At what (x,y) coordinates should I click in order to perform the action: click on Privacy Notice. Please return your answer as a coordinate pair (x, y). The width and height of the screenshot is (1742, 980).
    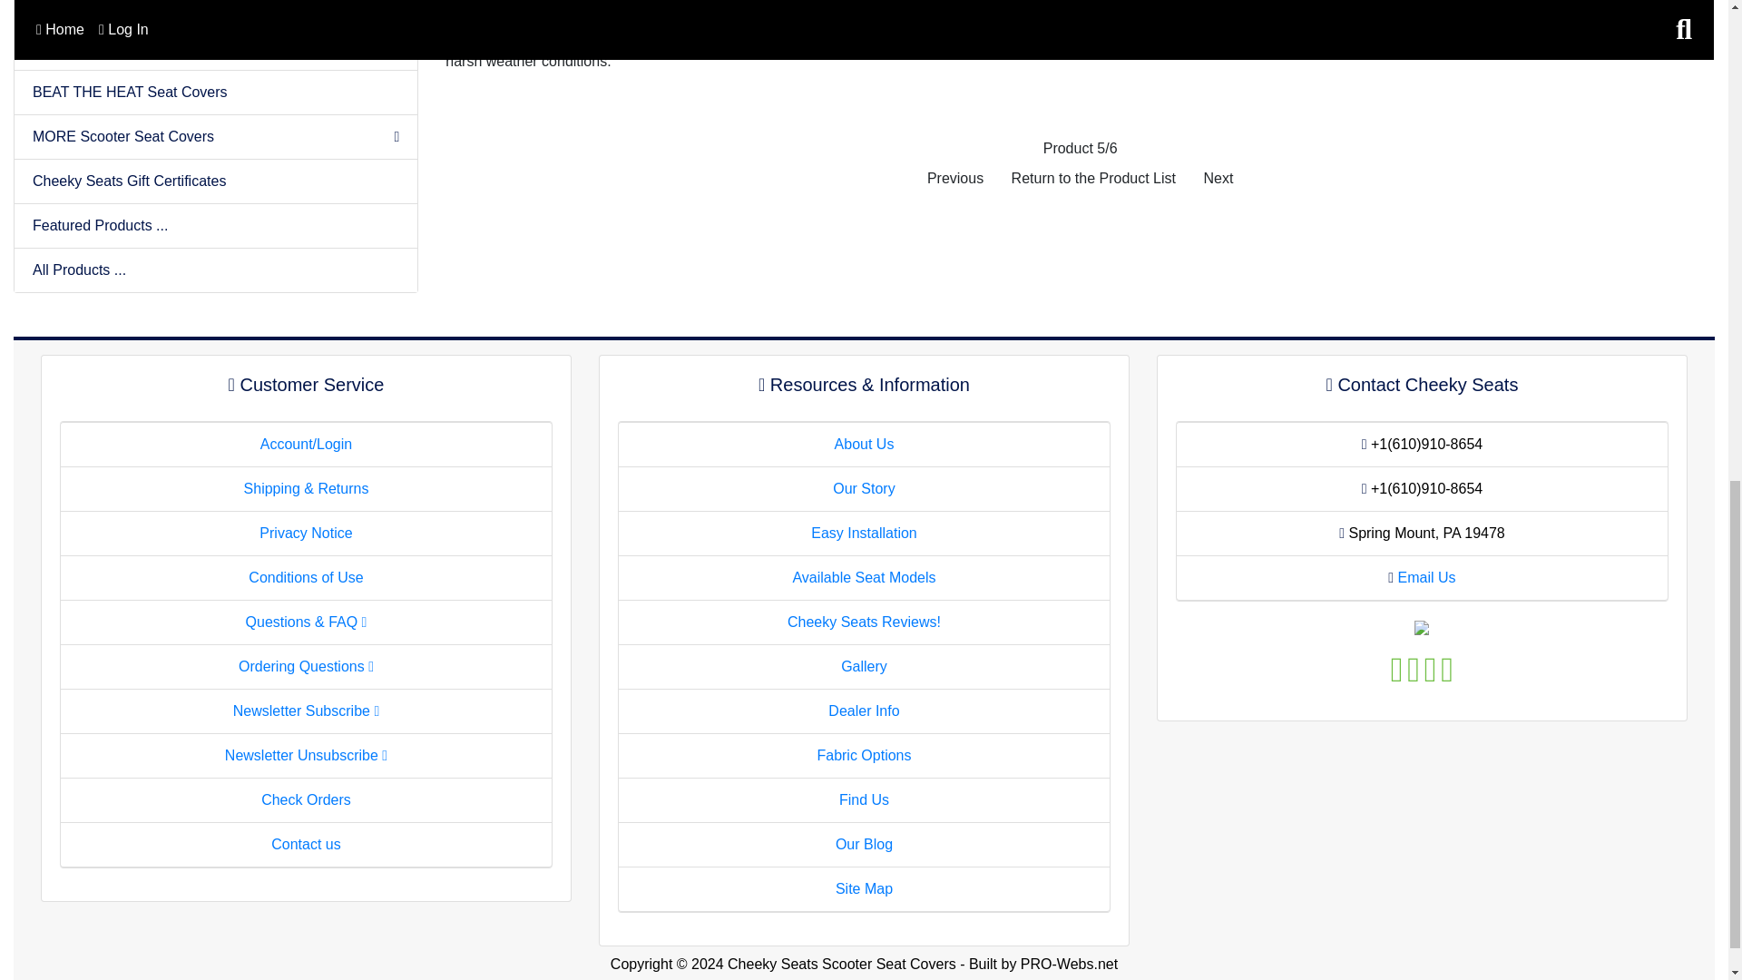
    Looking at the image, I should click on (305, 533).